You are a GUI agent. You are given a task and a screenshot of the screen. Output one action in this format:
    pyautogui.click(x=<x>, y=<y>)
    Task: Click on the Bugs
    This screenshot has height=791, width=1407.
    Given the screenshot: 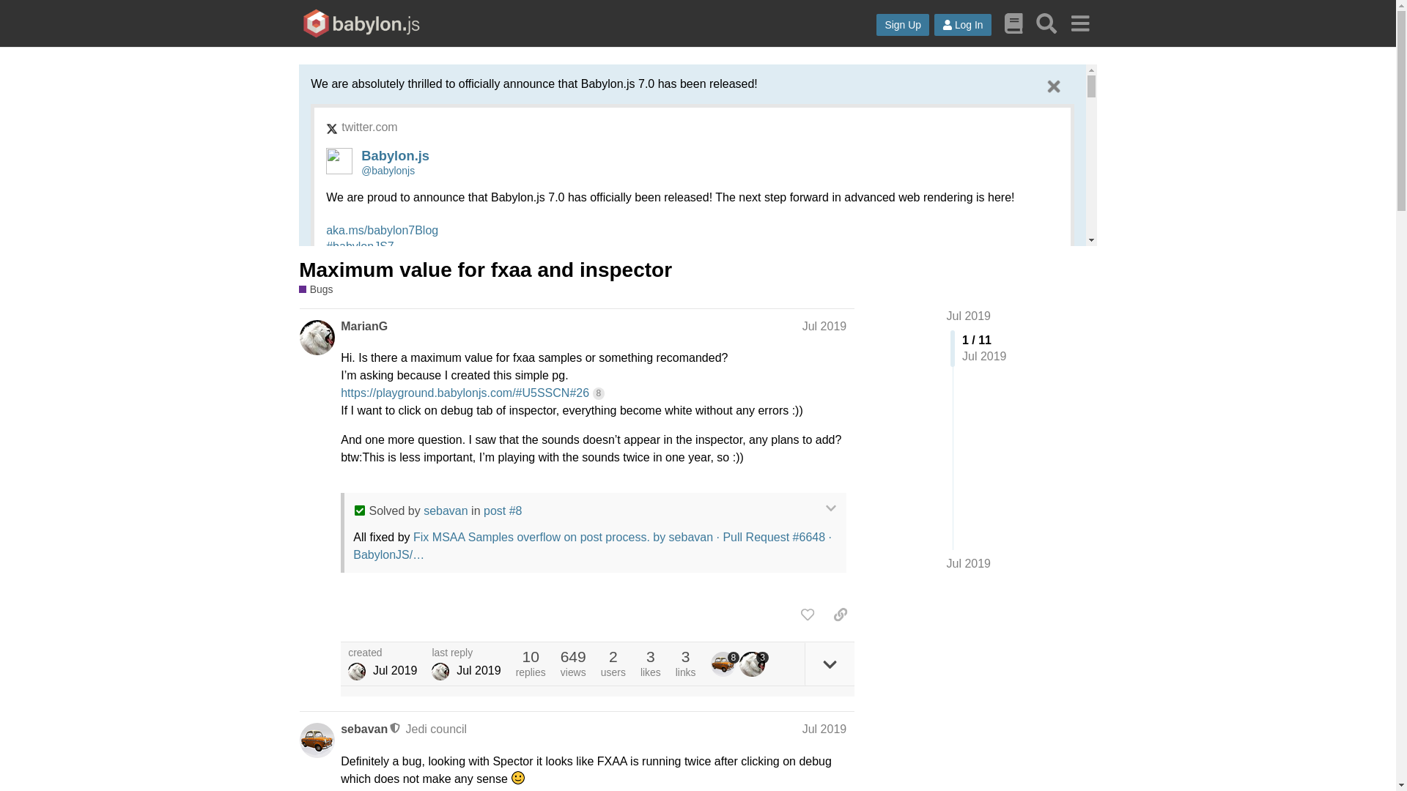 What is the action you would take?
    pyautogui.click(x=315, y=289)
    